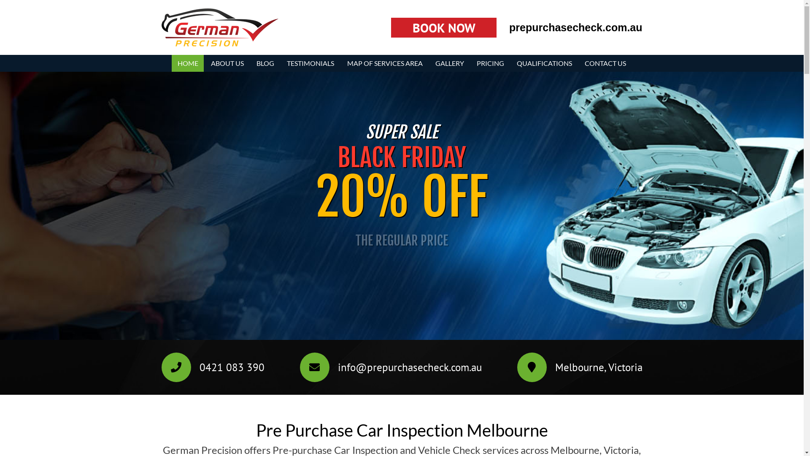 The image size is (810, 456). I want to click on BOOK NOW, so click(444, 28).